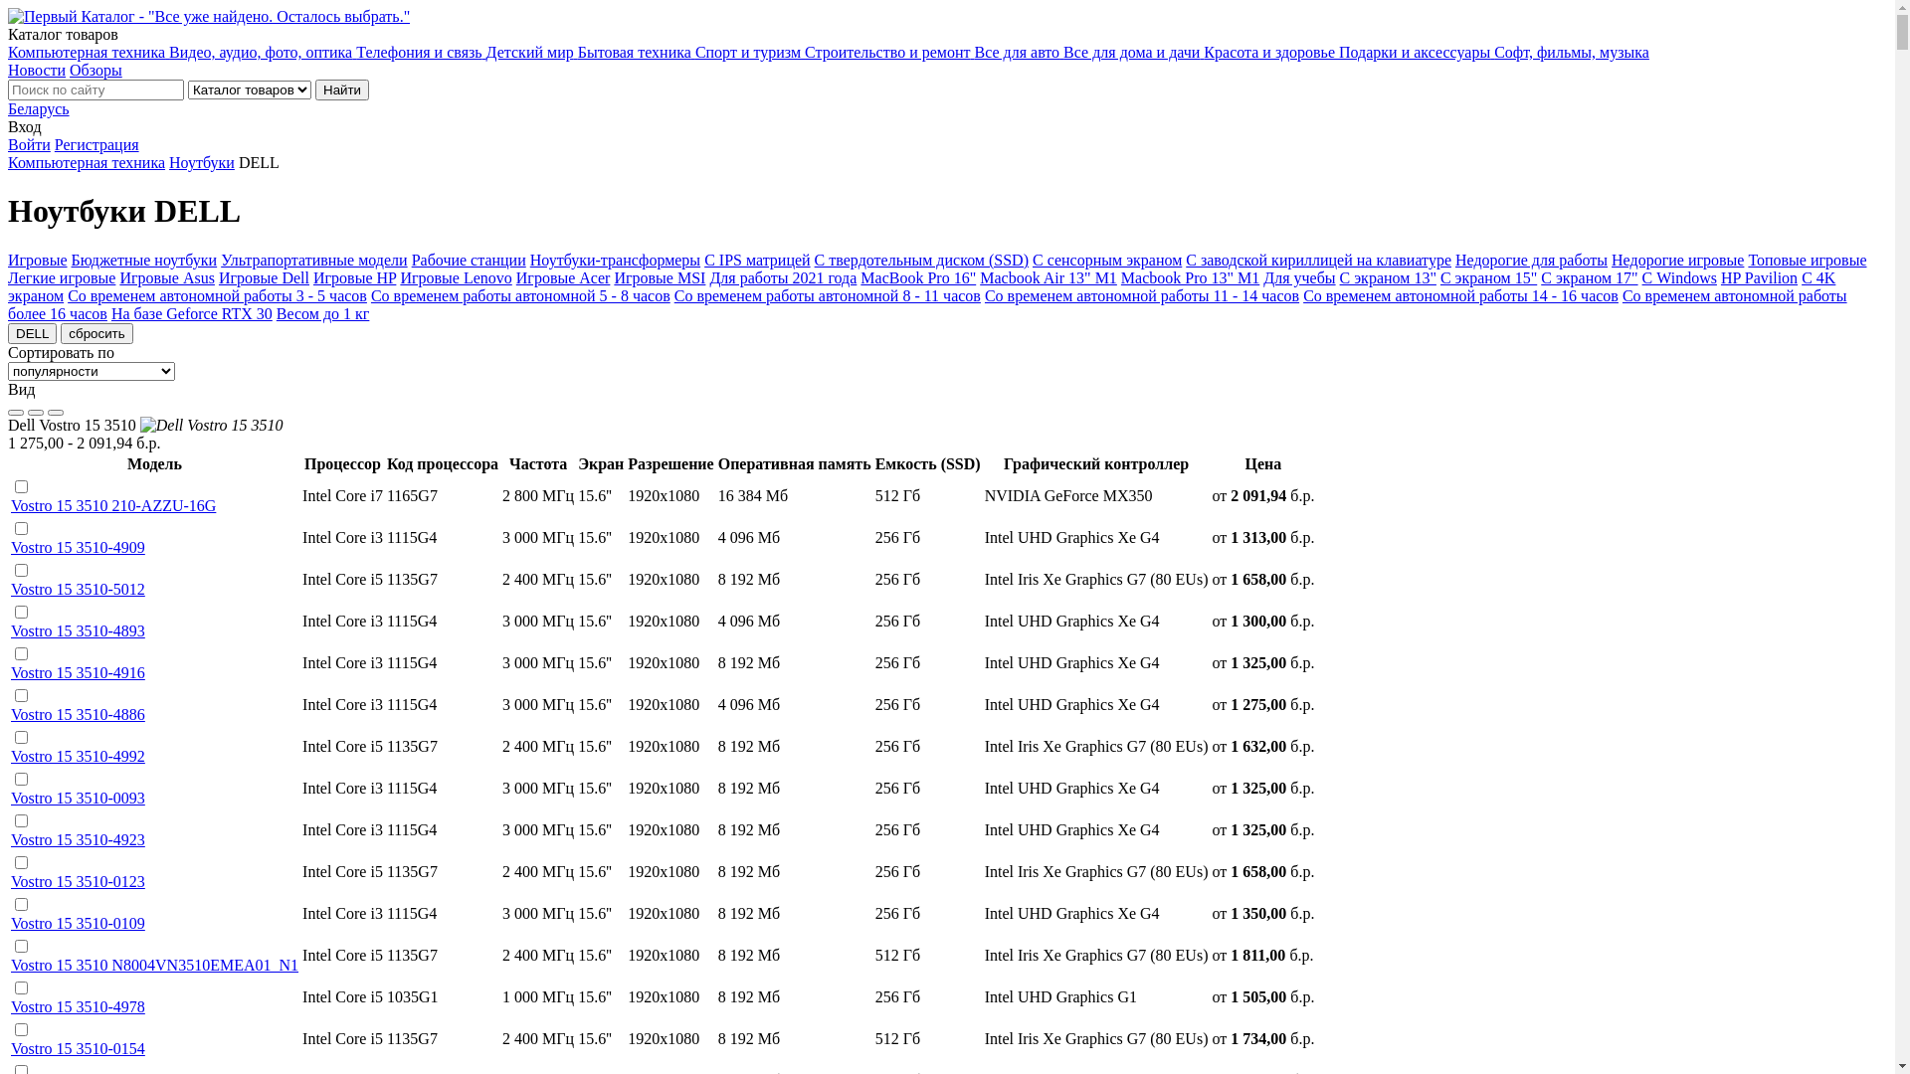 This screenshot has width=1910, height=1074. Describe the element at coordinates (918, 278) in the screenshot. I see `MacBook Pro 16"` at that location.